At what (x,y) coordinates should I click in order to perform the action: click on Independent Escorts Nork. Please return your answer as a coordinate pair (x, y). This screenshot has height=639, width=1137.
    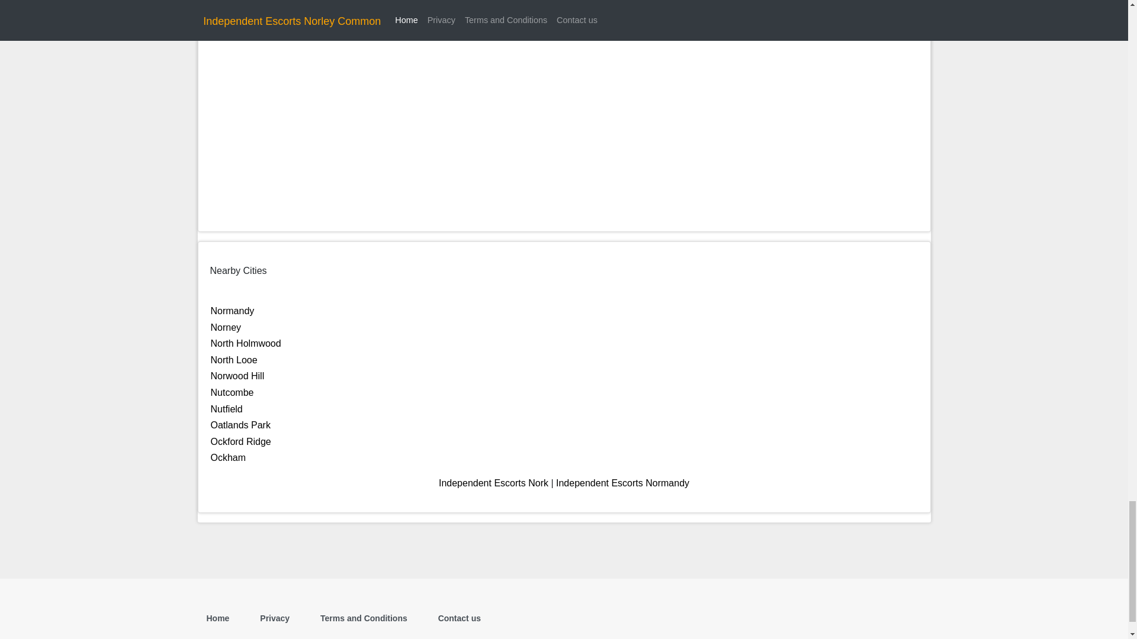
    Looking at the image, I should click on (493, 483).